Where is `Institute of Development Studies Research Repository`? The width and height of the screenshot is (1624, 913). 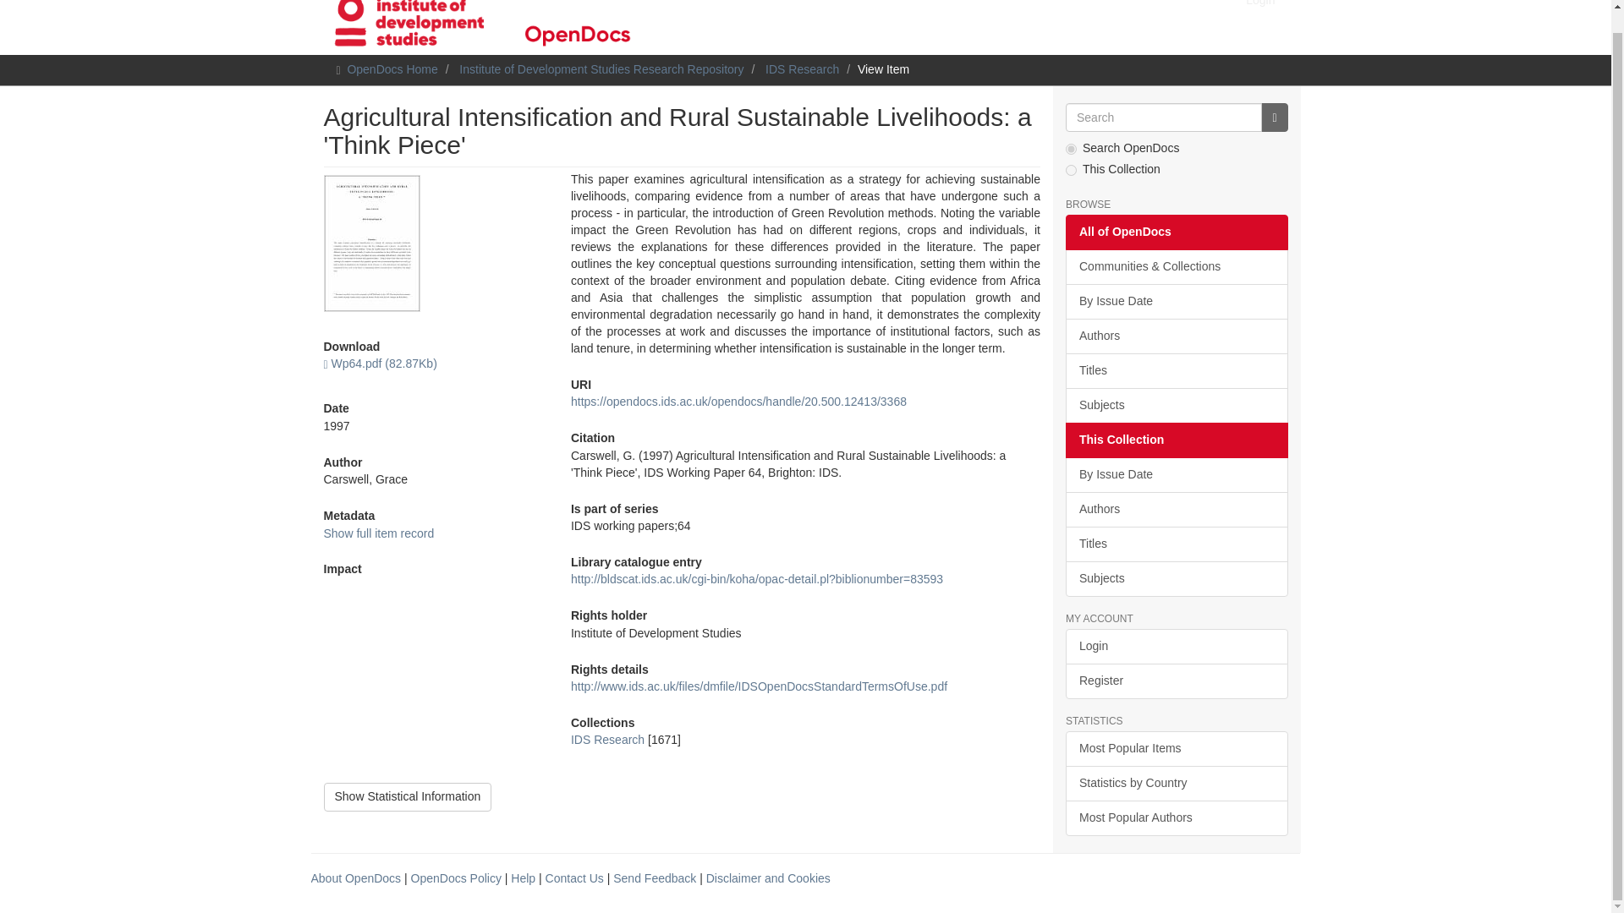 Institute of Development Studies Research Repository is located at coordinates (601, 69).